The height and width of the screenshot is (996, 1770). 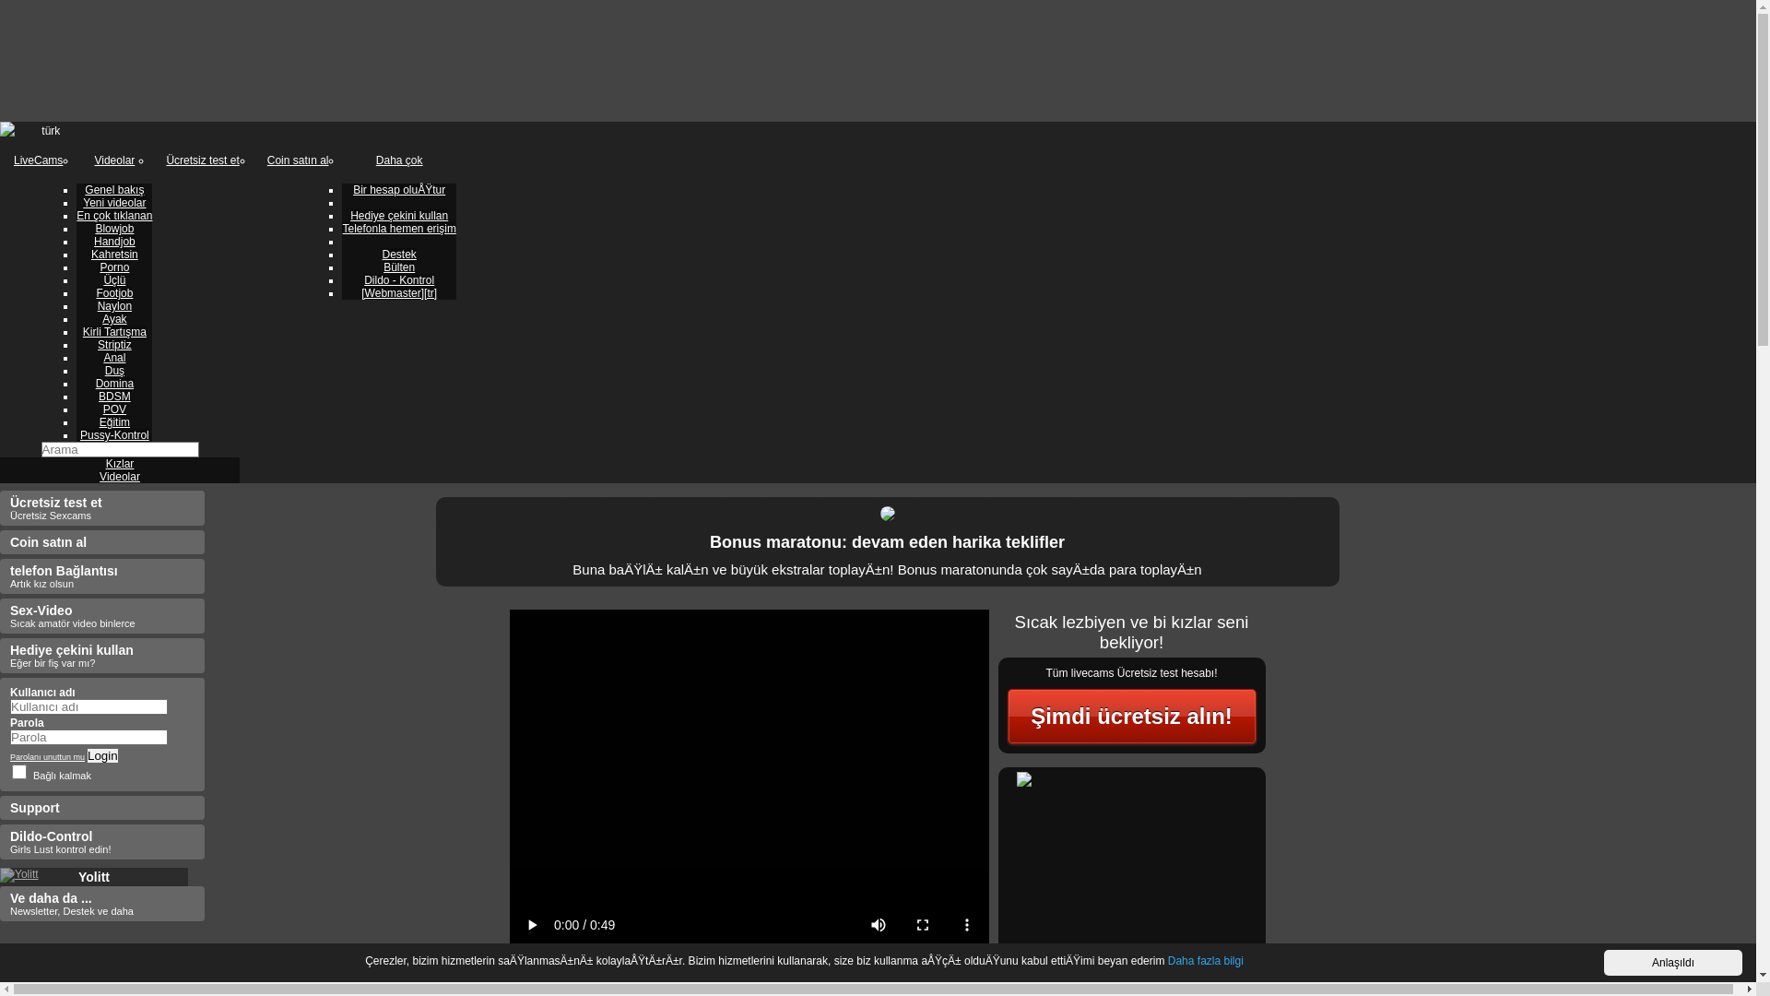 What do you see at coordinates (114, 435) in the screenshot?
I see `Pussy-Kontrol` at bounding box center [114, 435].